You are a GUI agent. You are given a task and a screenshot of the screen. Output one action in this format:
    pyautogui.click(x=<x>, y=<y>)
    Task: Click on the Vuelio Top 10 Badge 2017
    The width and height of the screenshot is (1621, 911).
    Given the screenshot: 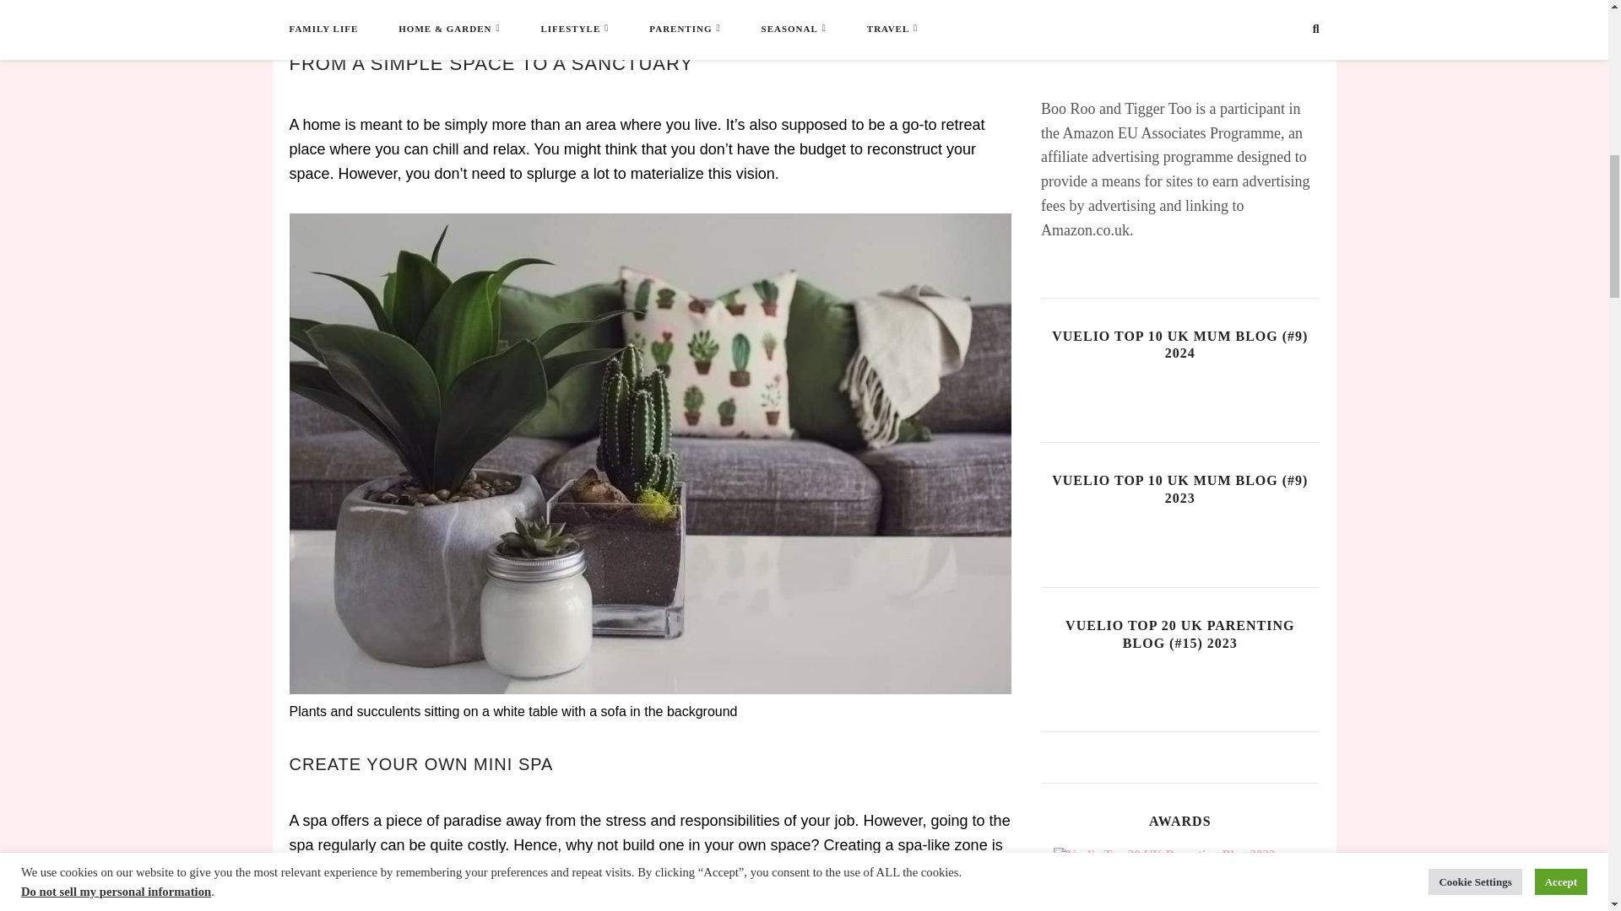 What is the action you would take?
    pyautogui.click(x=927, y=879)
    